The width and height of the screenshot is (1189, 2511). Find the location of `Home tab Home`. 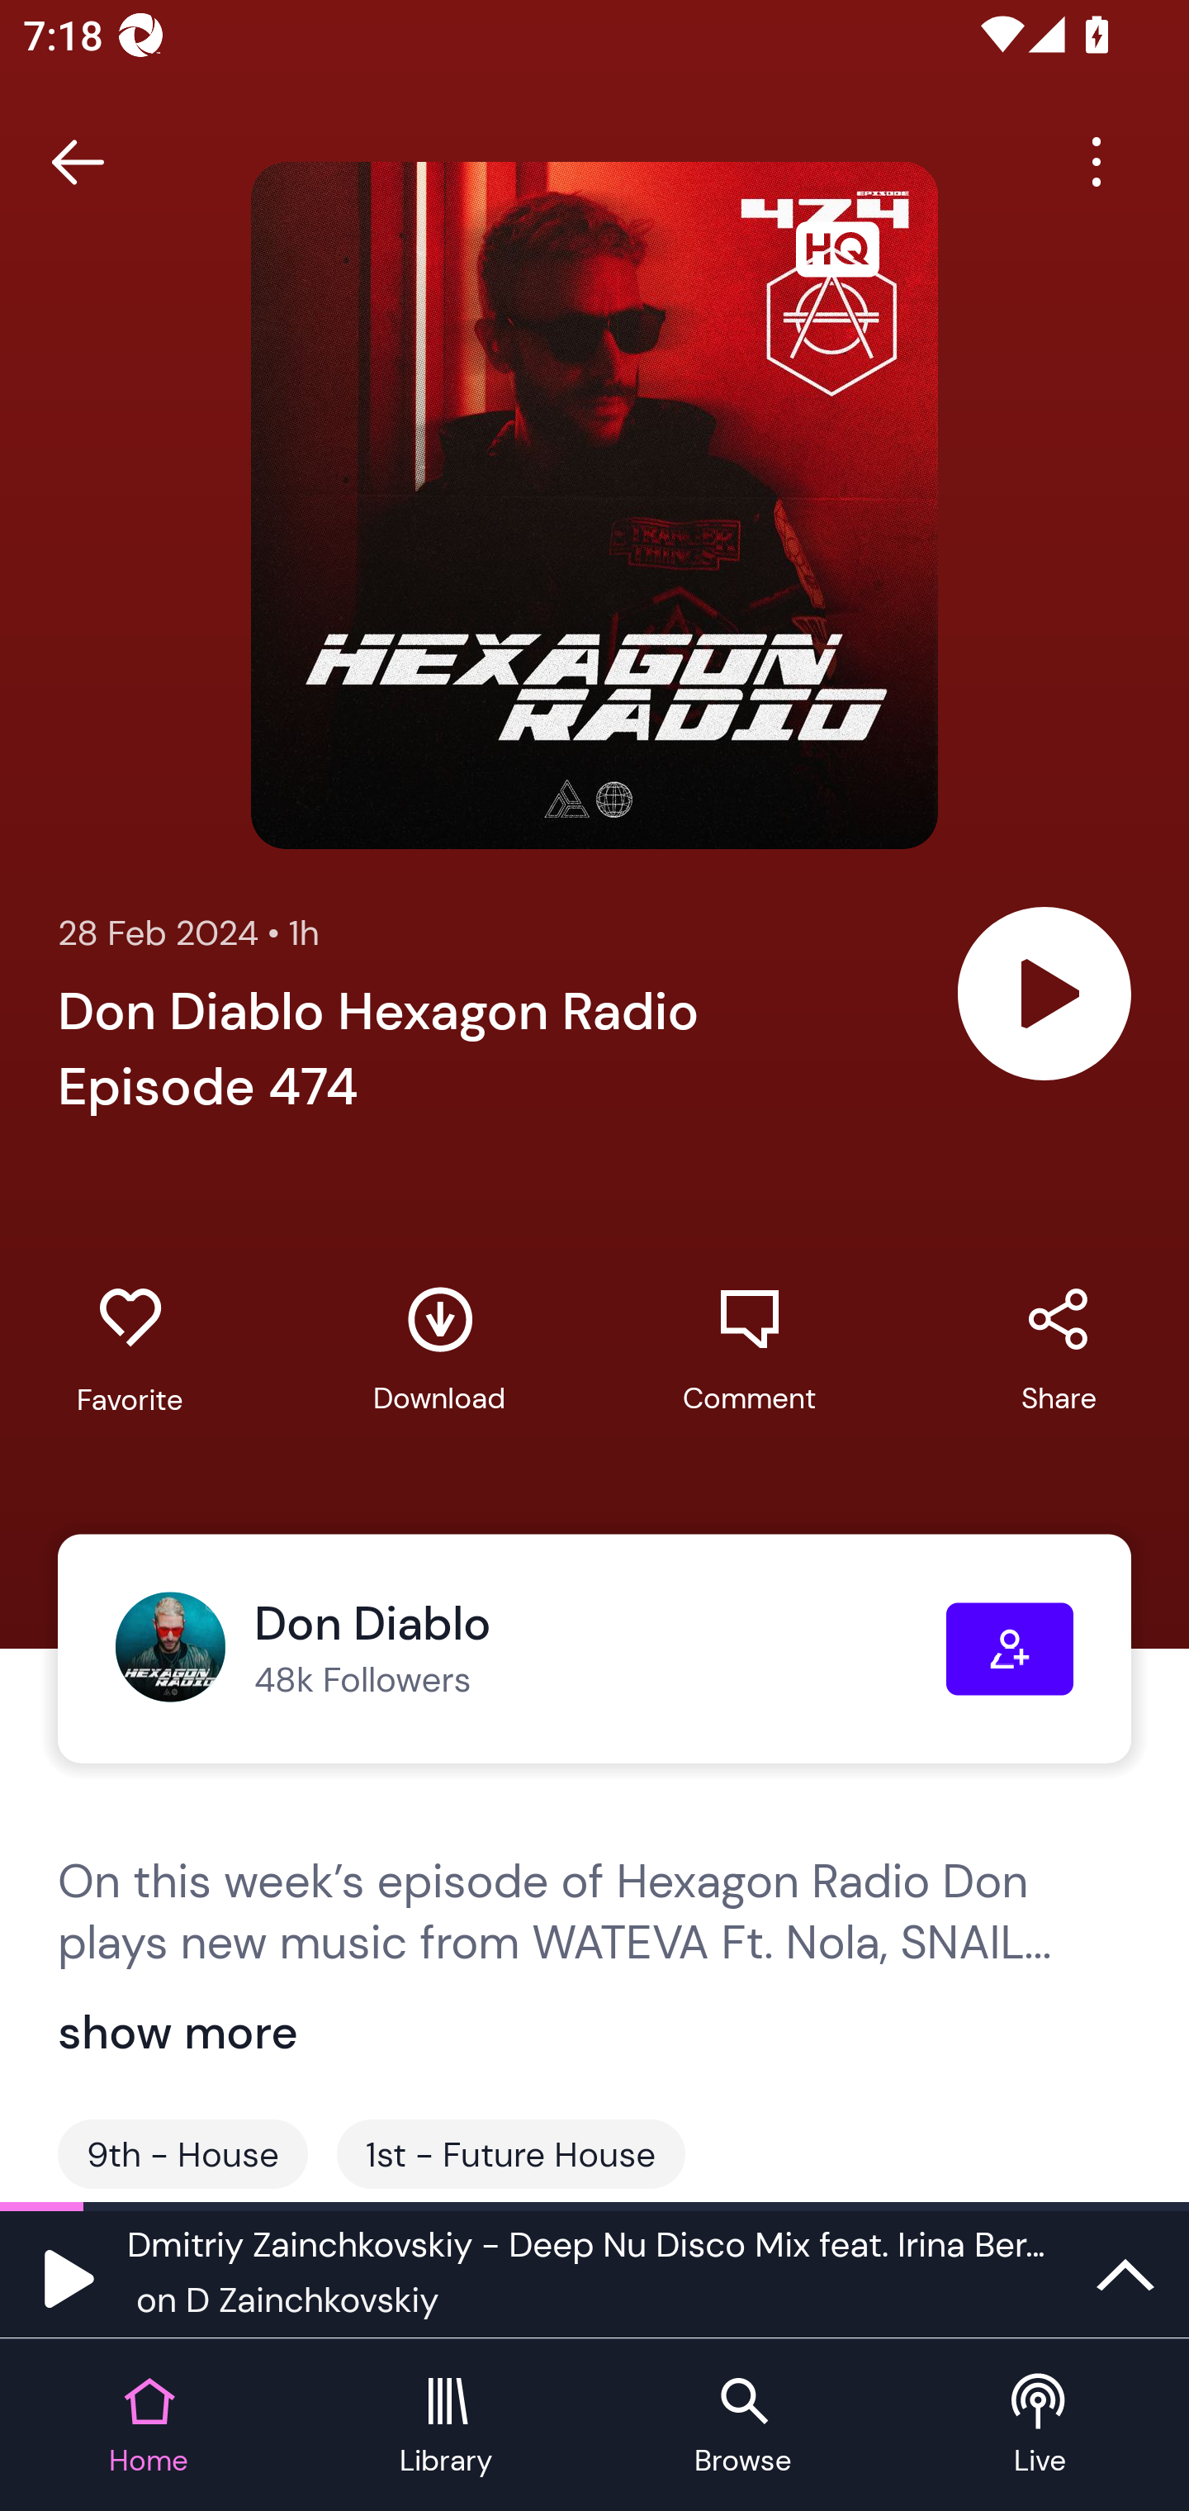

Home tab Home is located at coordinates (149, 2427).